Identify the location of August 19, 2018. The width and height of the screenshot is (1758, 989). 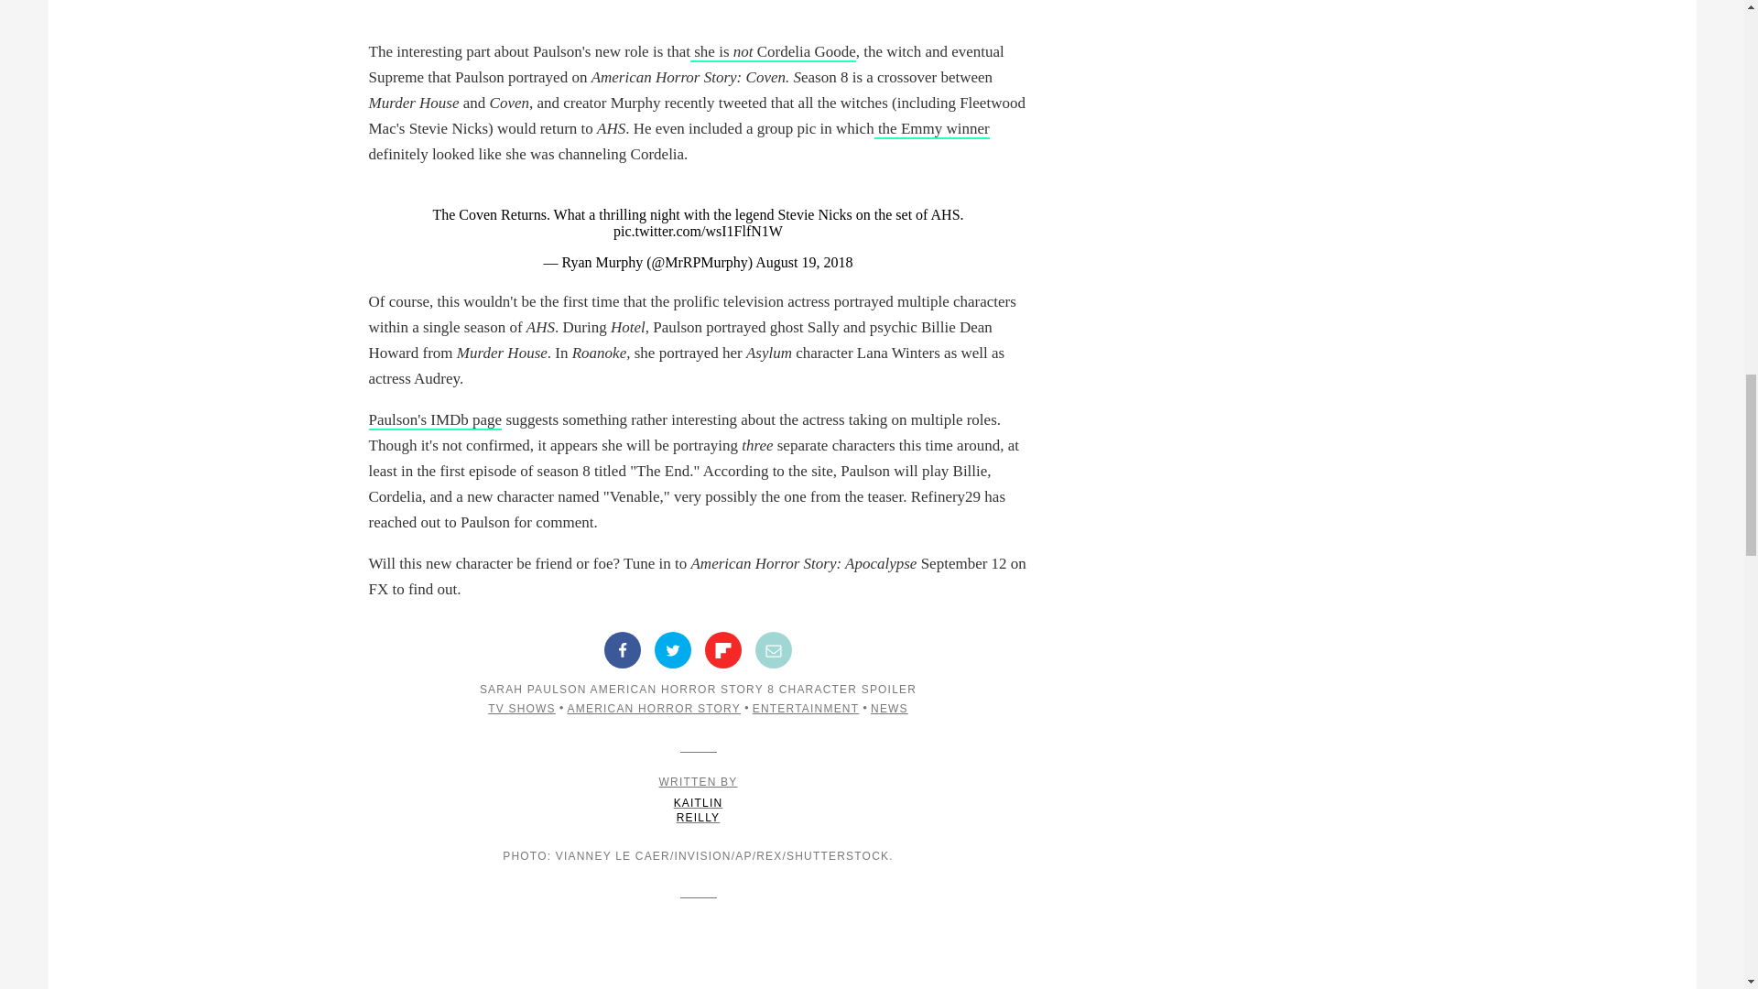
(804, 262).